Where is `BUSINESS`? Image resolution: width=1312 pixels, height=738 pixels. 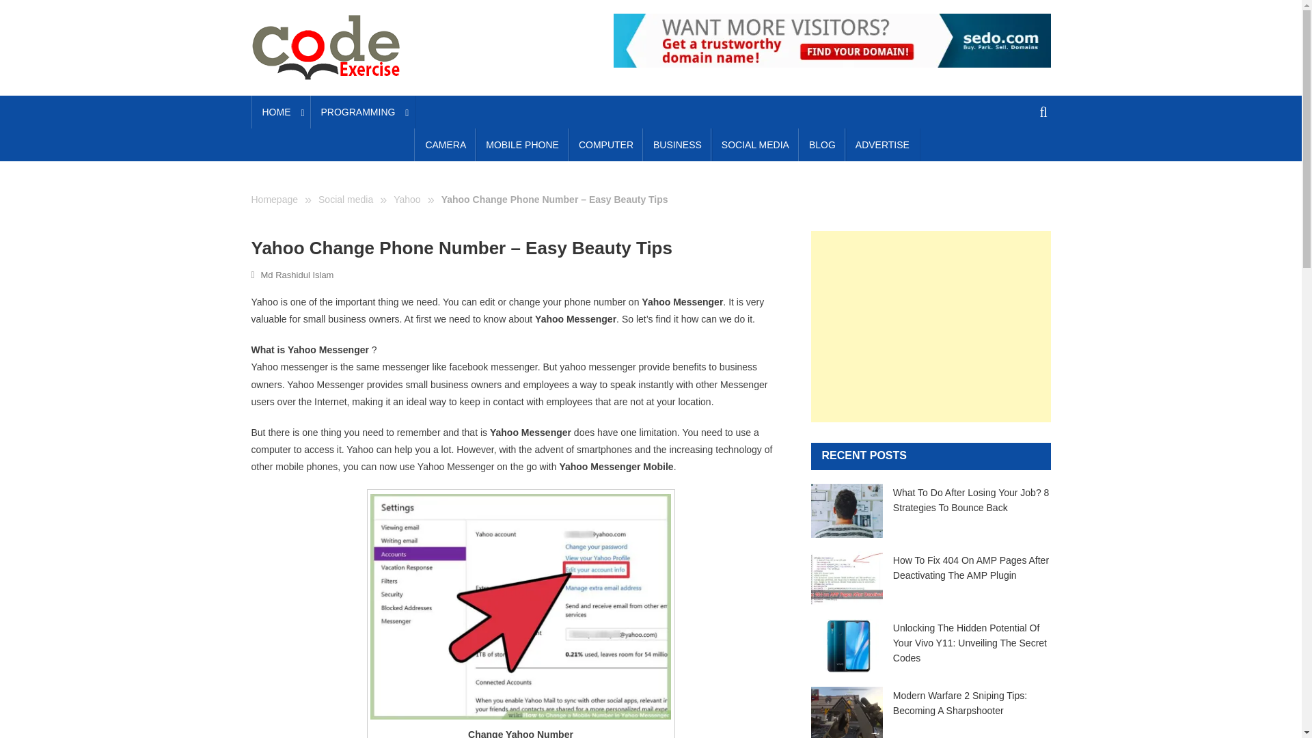 BUSINESS is located at coordinates (677, 145).